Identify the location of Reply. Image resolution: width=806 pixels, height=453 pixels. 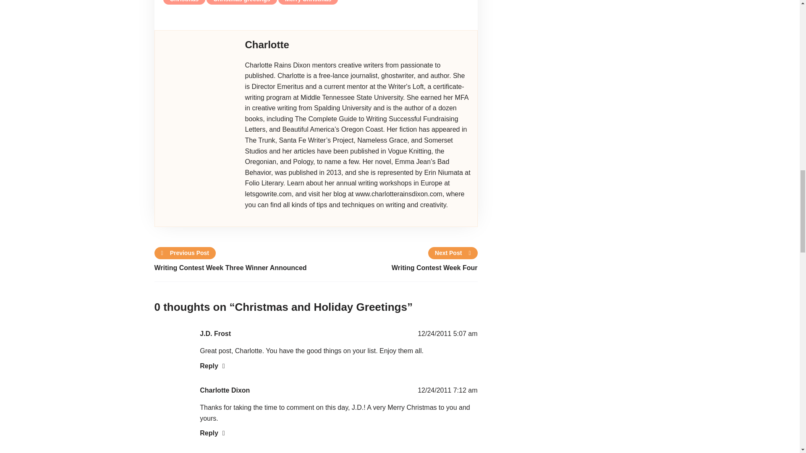
(212, 366).